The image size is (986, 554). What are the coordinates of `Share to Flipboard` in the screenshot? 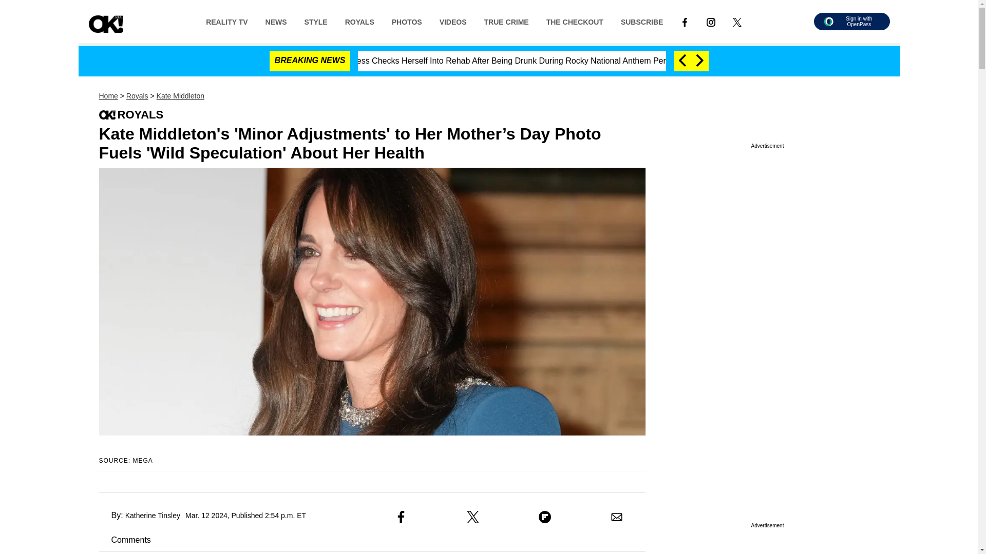 It's located at (544, 517).